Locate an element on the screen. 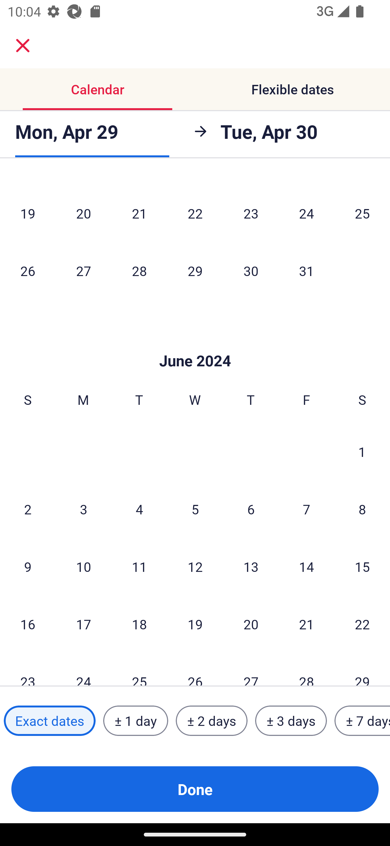 This screenshot has height=846, width=390. 22 Wednesday, May 22, 2024 is located at coordinates (195, 213).